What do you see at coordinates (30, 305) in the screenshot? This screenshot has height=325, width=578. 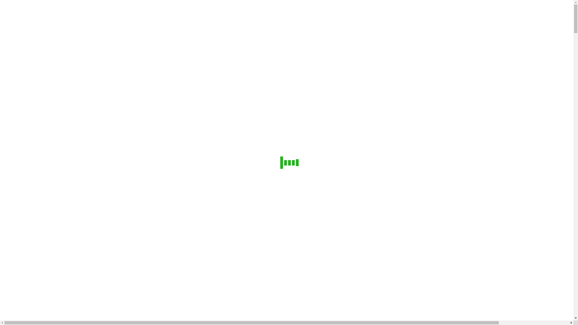 I see `Our Services` at bounding box center [30, 305].